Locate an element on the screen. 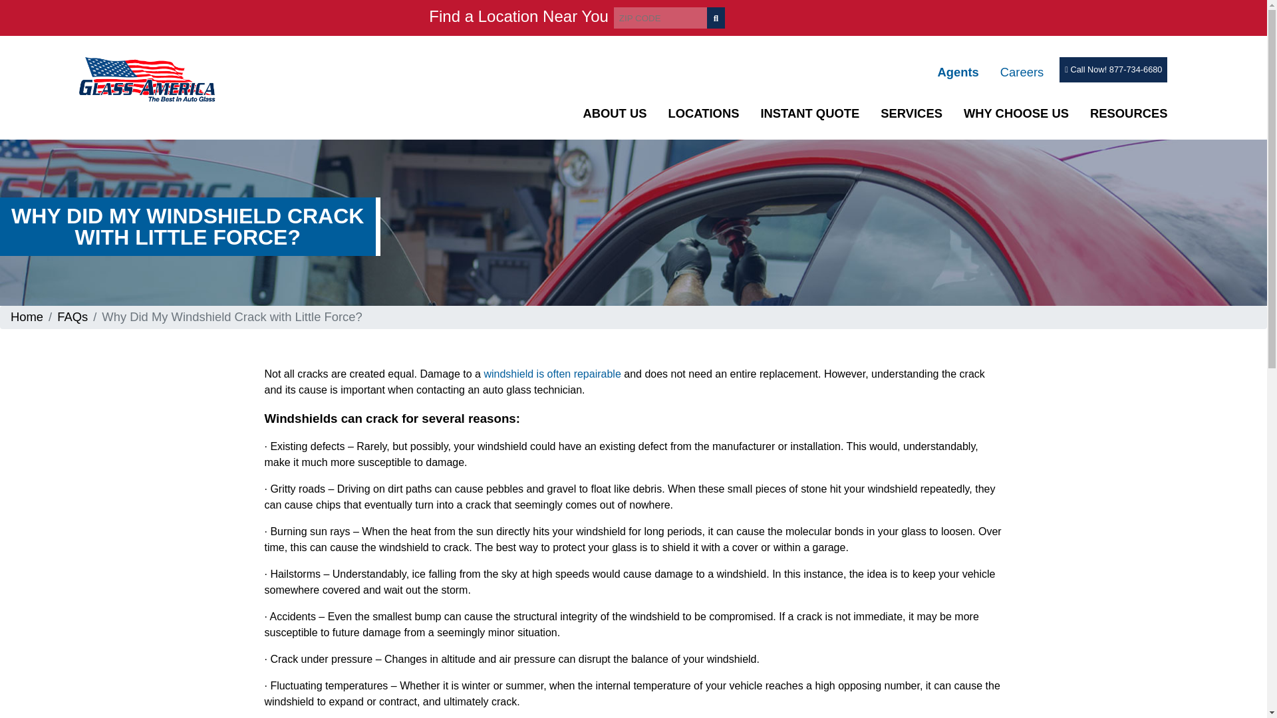 The width and height of the screenshot is (1277, 718). Call Now! 877-734-6680 is located at coordinates (1113, 69).